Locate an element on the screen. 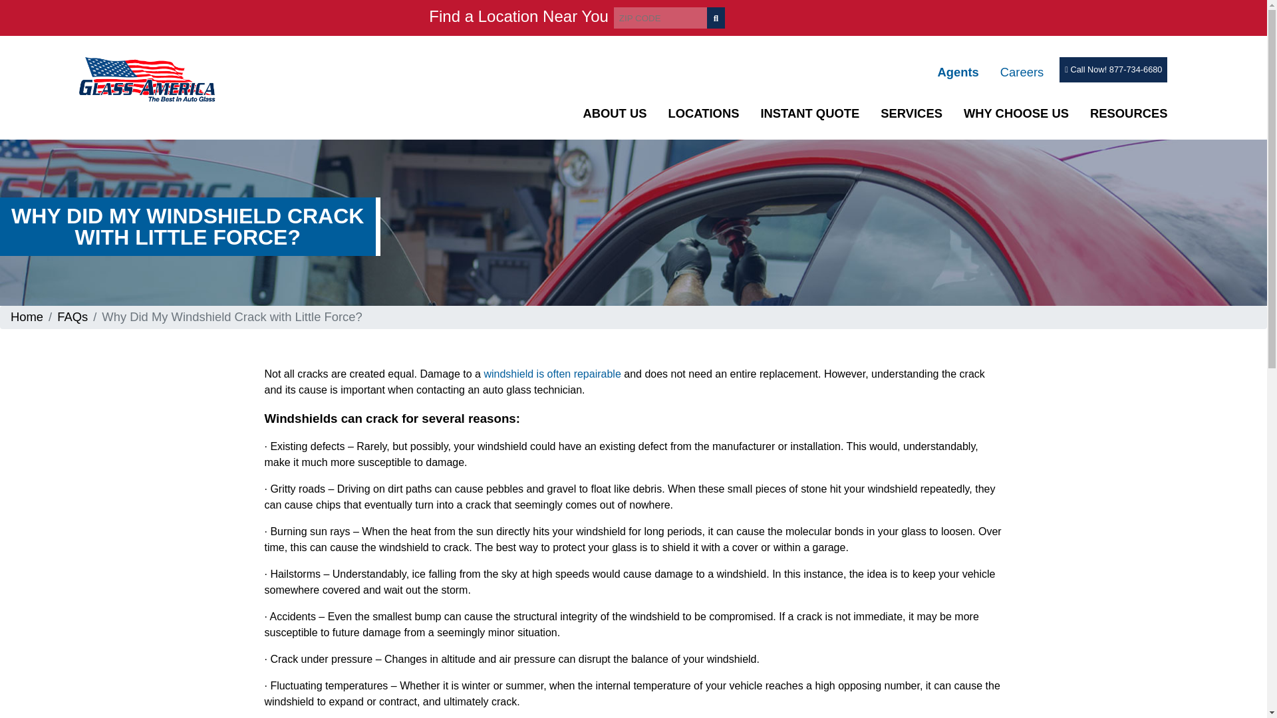 The width and height of the screenshot is (1277, 718). Call Now! 877-734-6680 is located at coordinates (1113, 69).